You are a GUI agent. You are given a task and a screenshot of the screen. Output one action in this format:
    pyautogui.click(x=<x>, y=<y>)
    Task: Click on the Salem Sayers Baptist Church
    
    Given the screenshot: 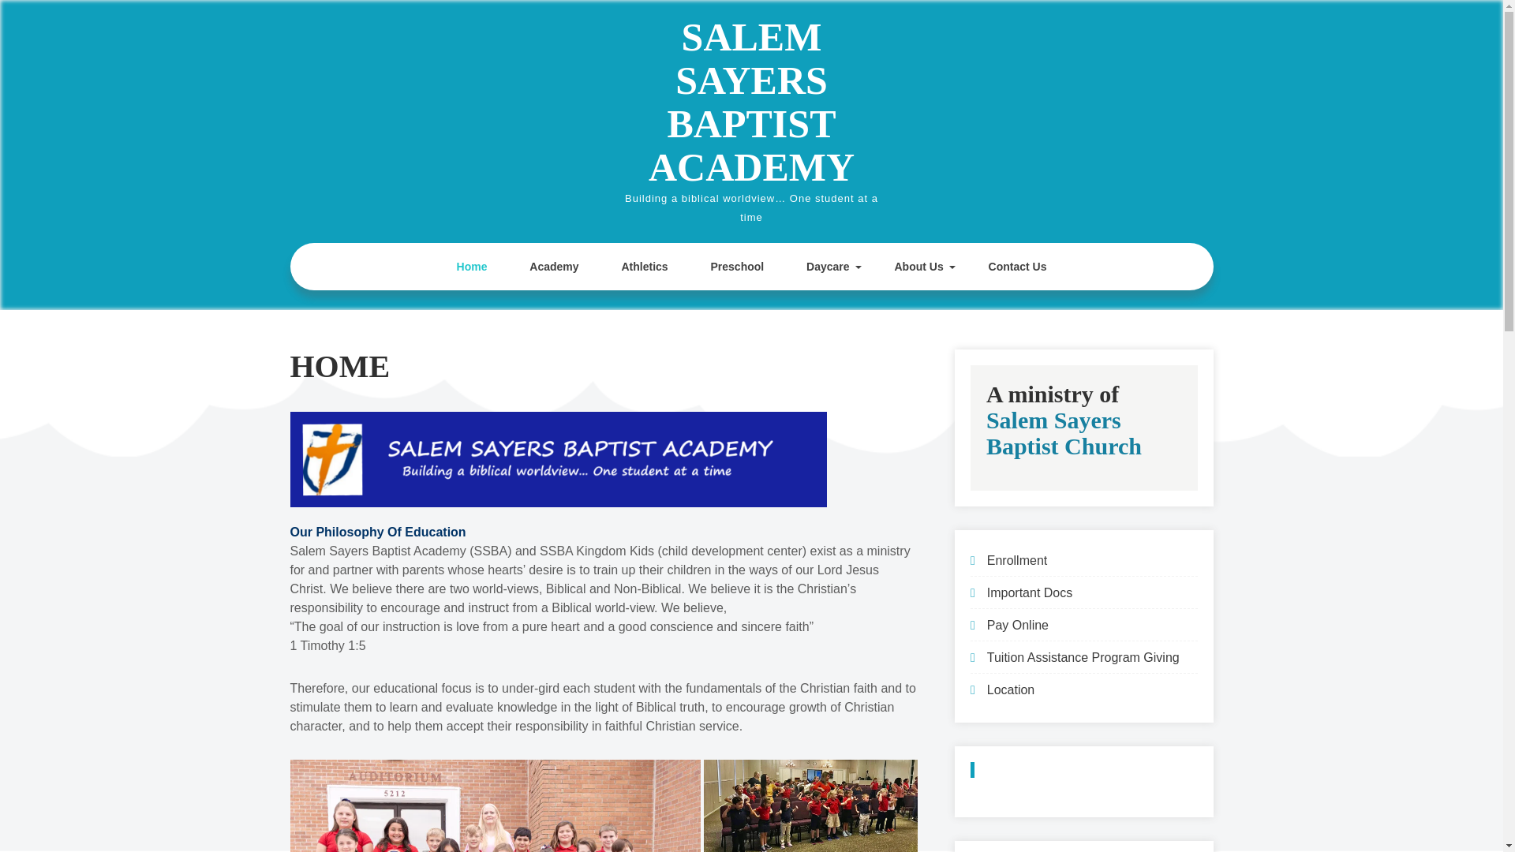 What is the action you would take?
    pyautogui.click(x=1064, y=433)
    